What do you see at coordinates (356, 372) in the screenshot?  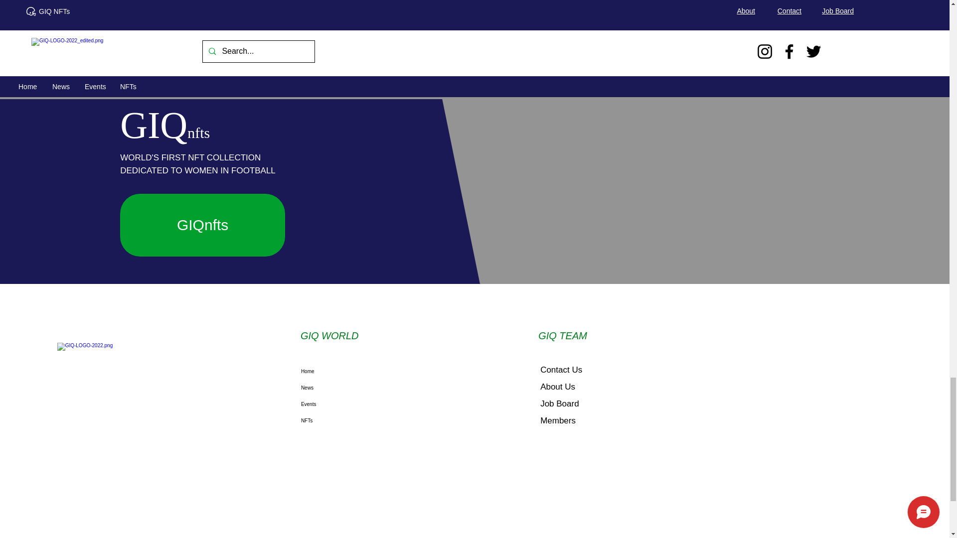 I see `Home` at bounding box center [356, 372].